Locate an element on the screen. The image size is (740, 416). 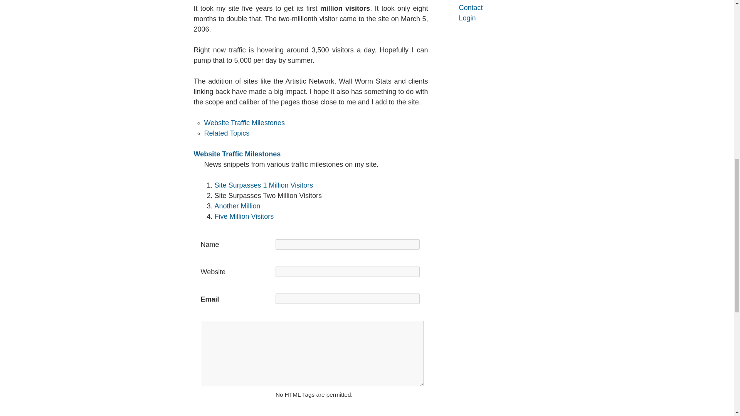
Max 255 Characters is located at coordinates (347, 272).